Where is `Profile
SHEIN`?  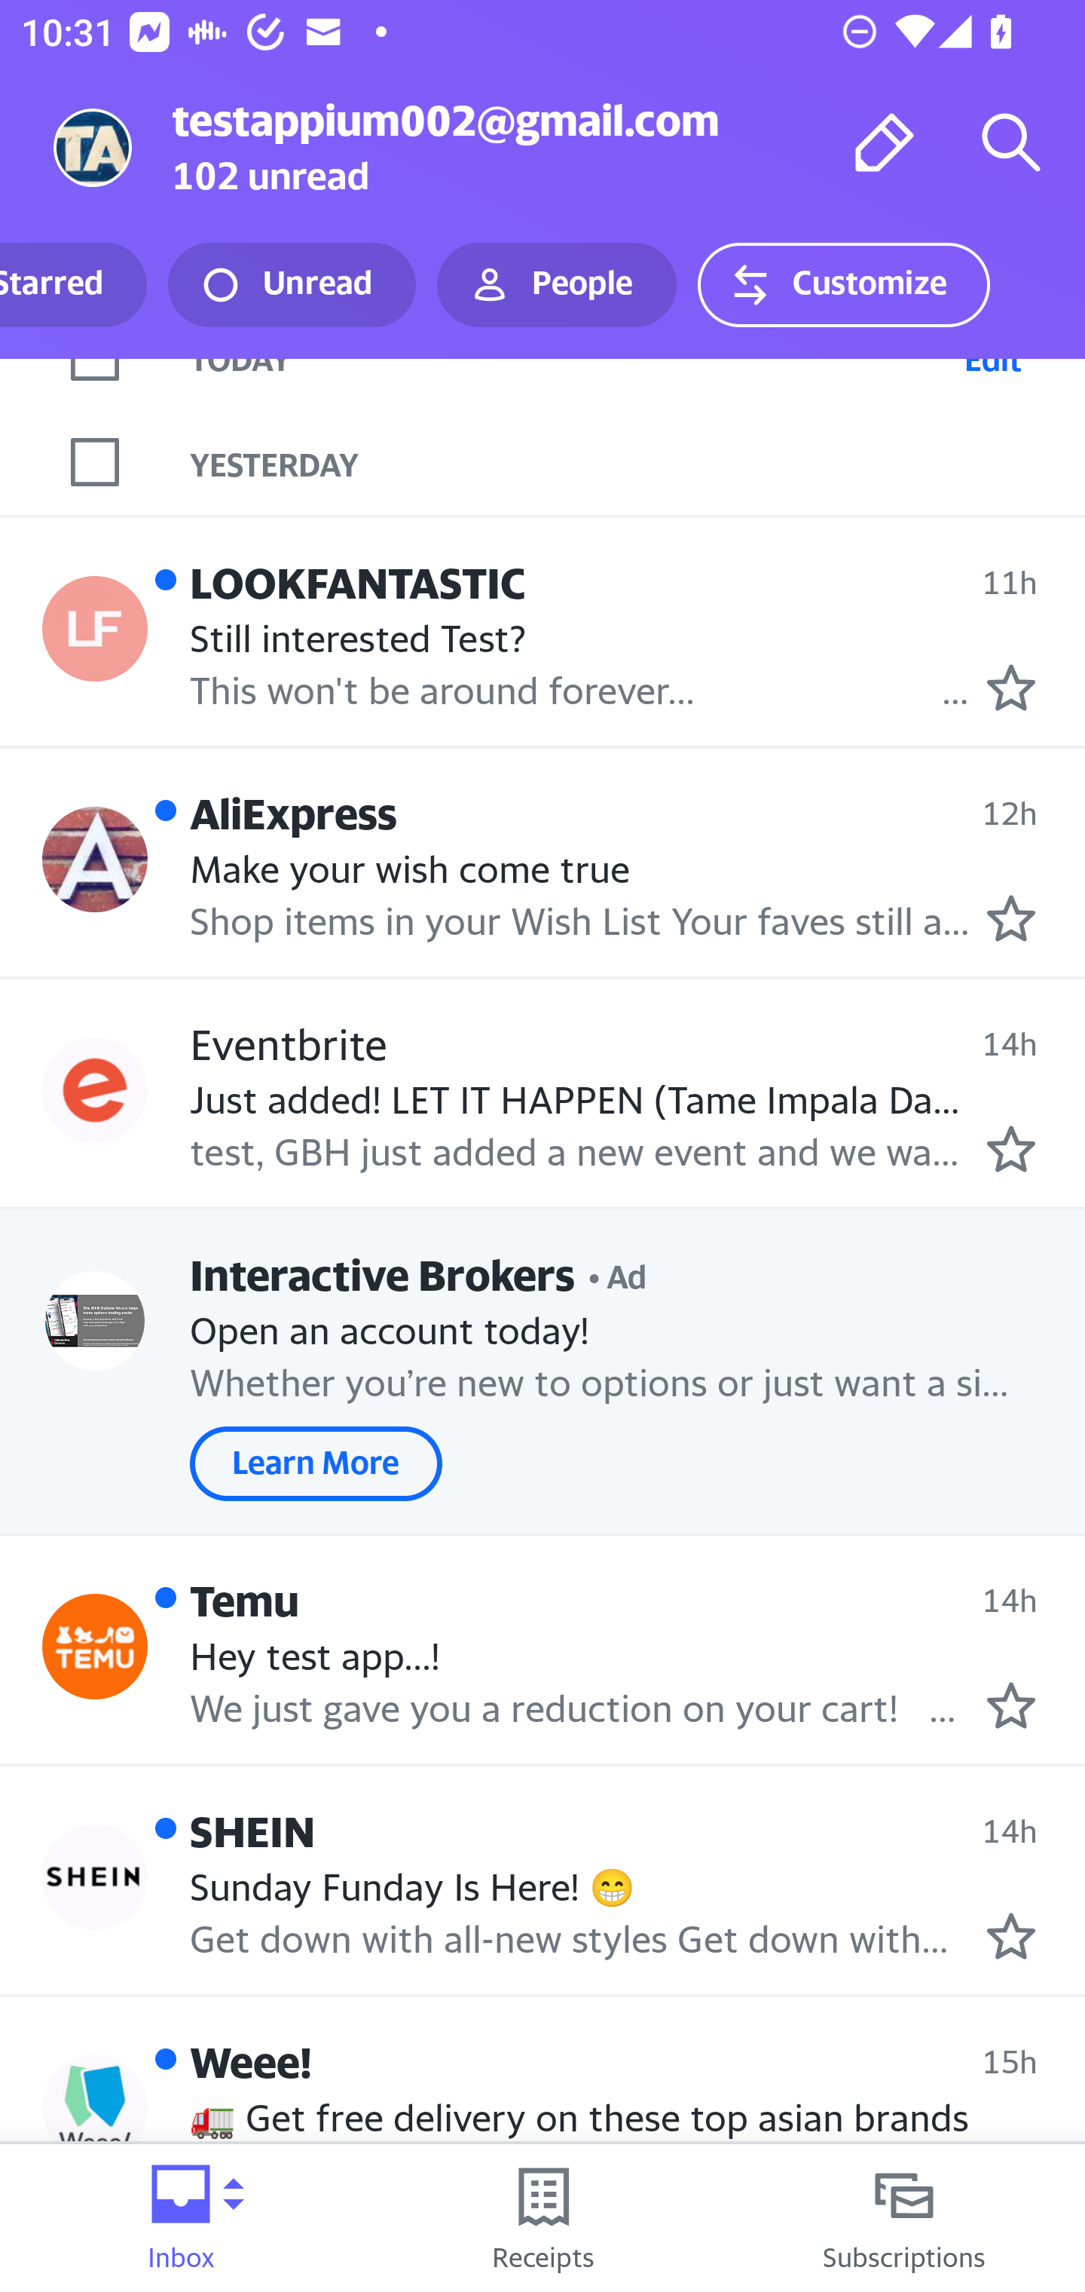 Profile
SHEIN is located at coordinates (95, 1877).